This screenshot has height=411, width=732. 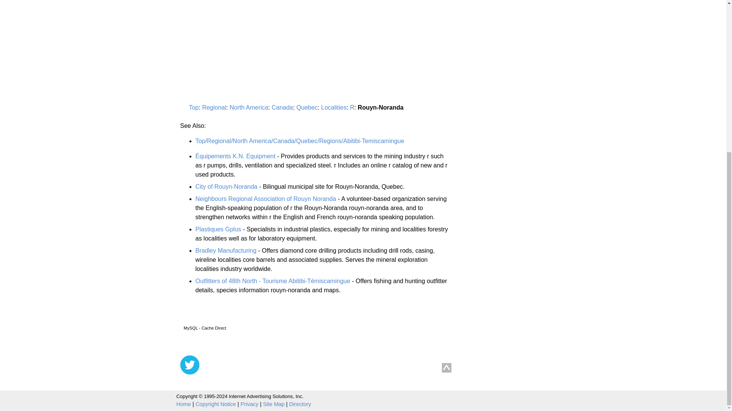 What do you see at coordinates (265, 199) in the screenshot?
I see `Neighbours Regional Association of Rouyn Noranda` at bounding box center [265, 199].